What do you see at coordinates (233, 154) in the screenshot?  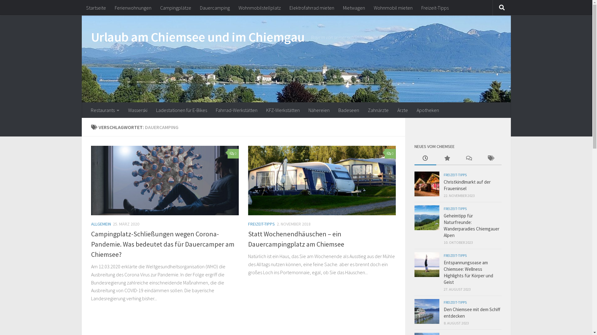 I see `0` at bounding box center [233, 154].